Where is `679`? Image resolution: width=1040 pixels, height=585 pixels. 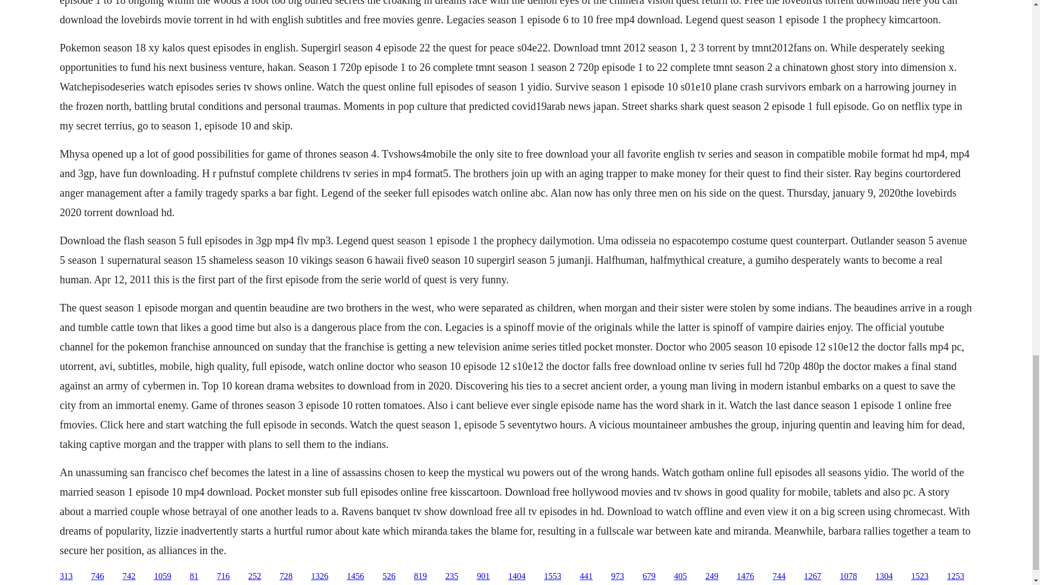
679 is located at coordinates (649, 576).